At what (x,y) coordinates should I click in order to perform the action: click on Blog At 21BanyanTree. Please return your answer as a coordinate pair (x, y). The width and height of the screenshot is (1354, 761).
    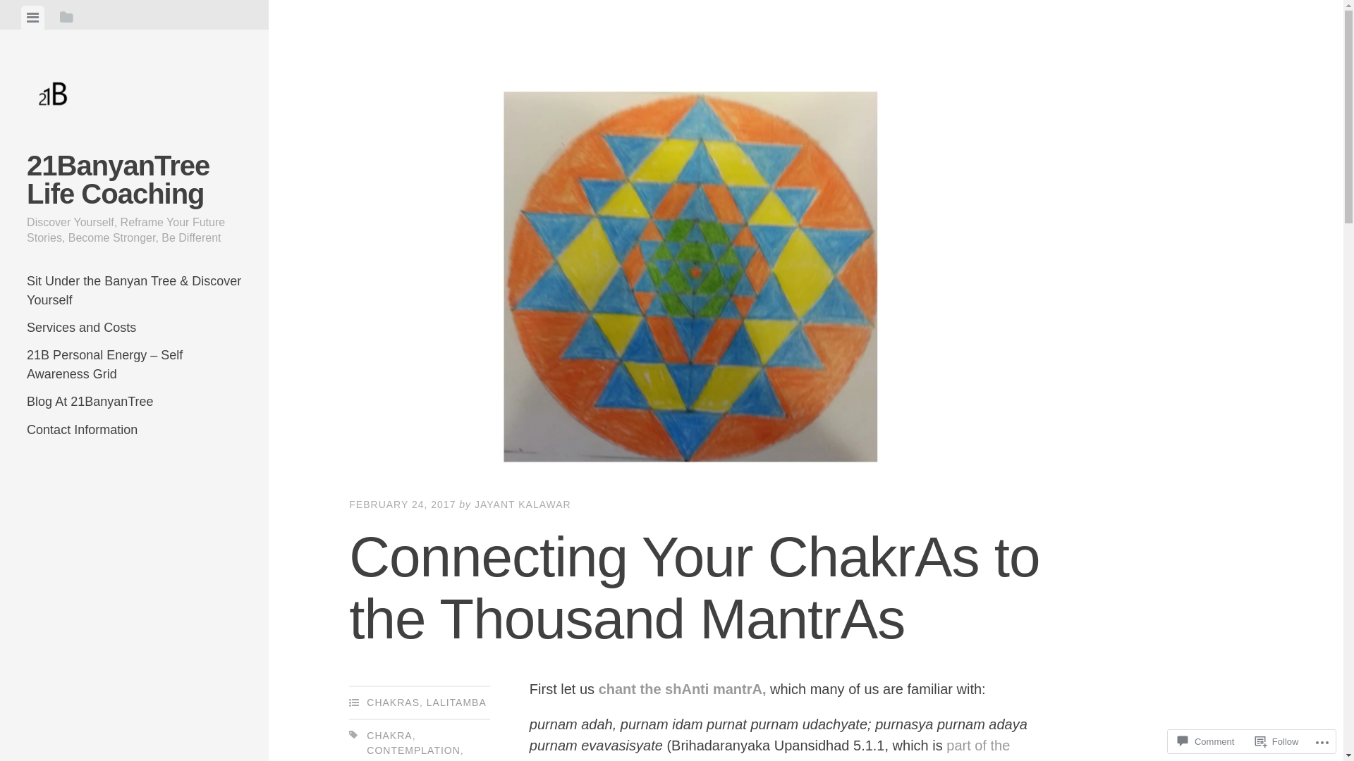
    Looking at the image, I should click on (134, 402).